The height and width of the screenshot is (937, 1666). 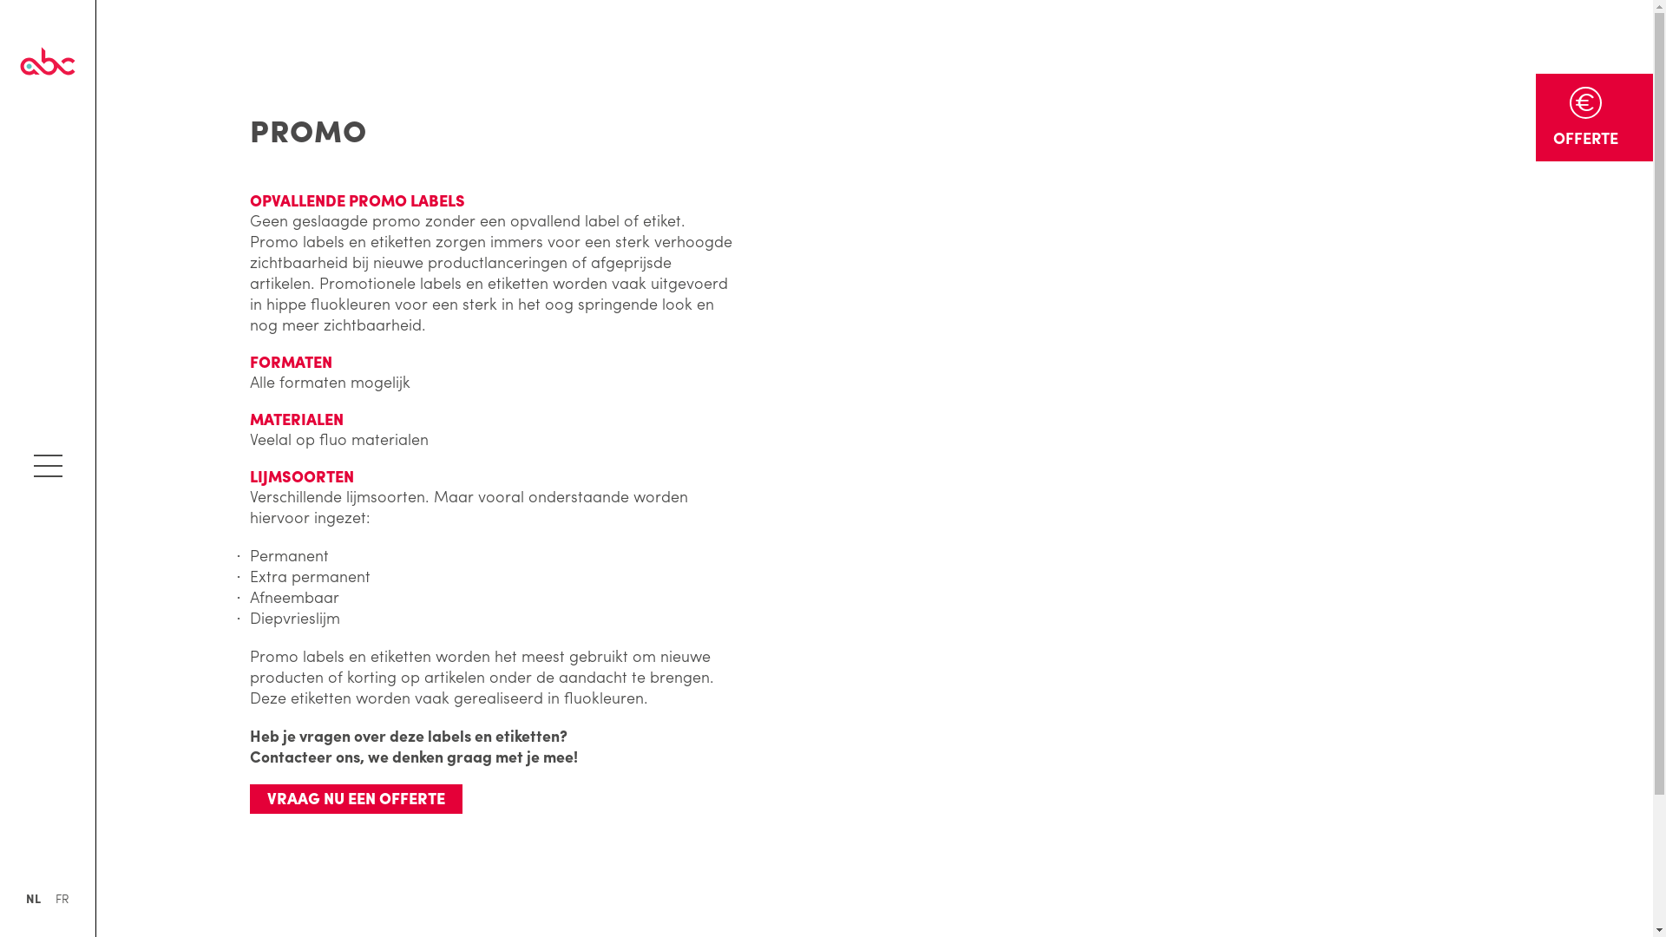 What do you see at coordinates (62, 898) in the screenshot?
I see `FR` at bounding box center [62, 898].